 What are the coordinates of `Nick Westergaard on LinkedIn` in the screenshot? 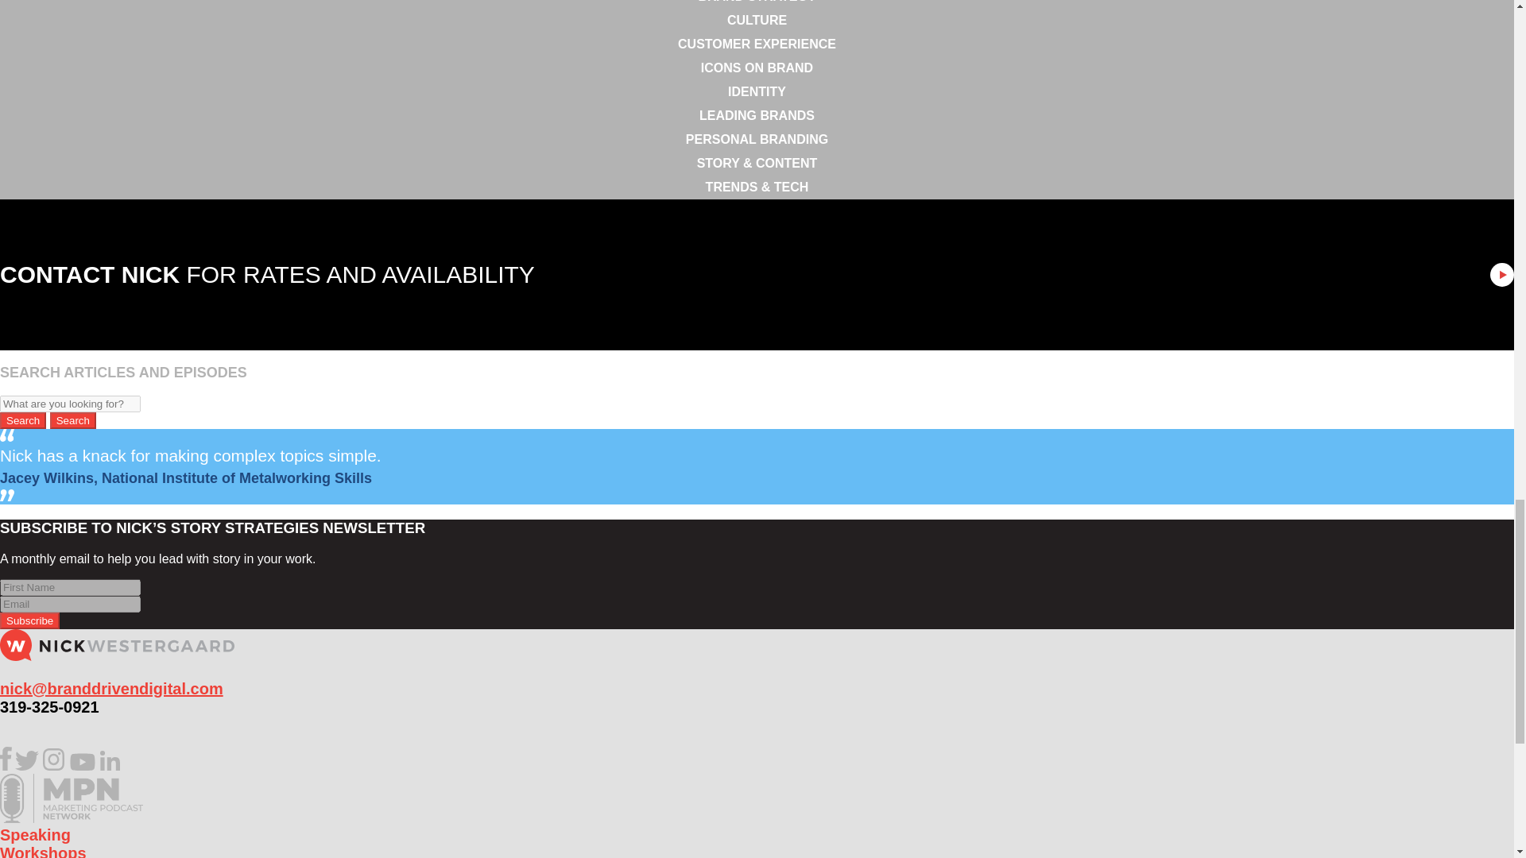 It's located at (110, 766).